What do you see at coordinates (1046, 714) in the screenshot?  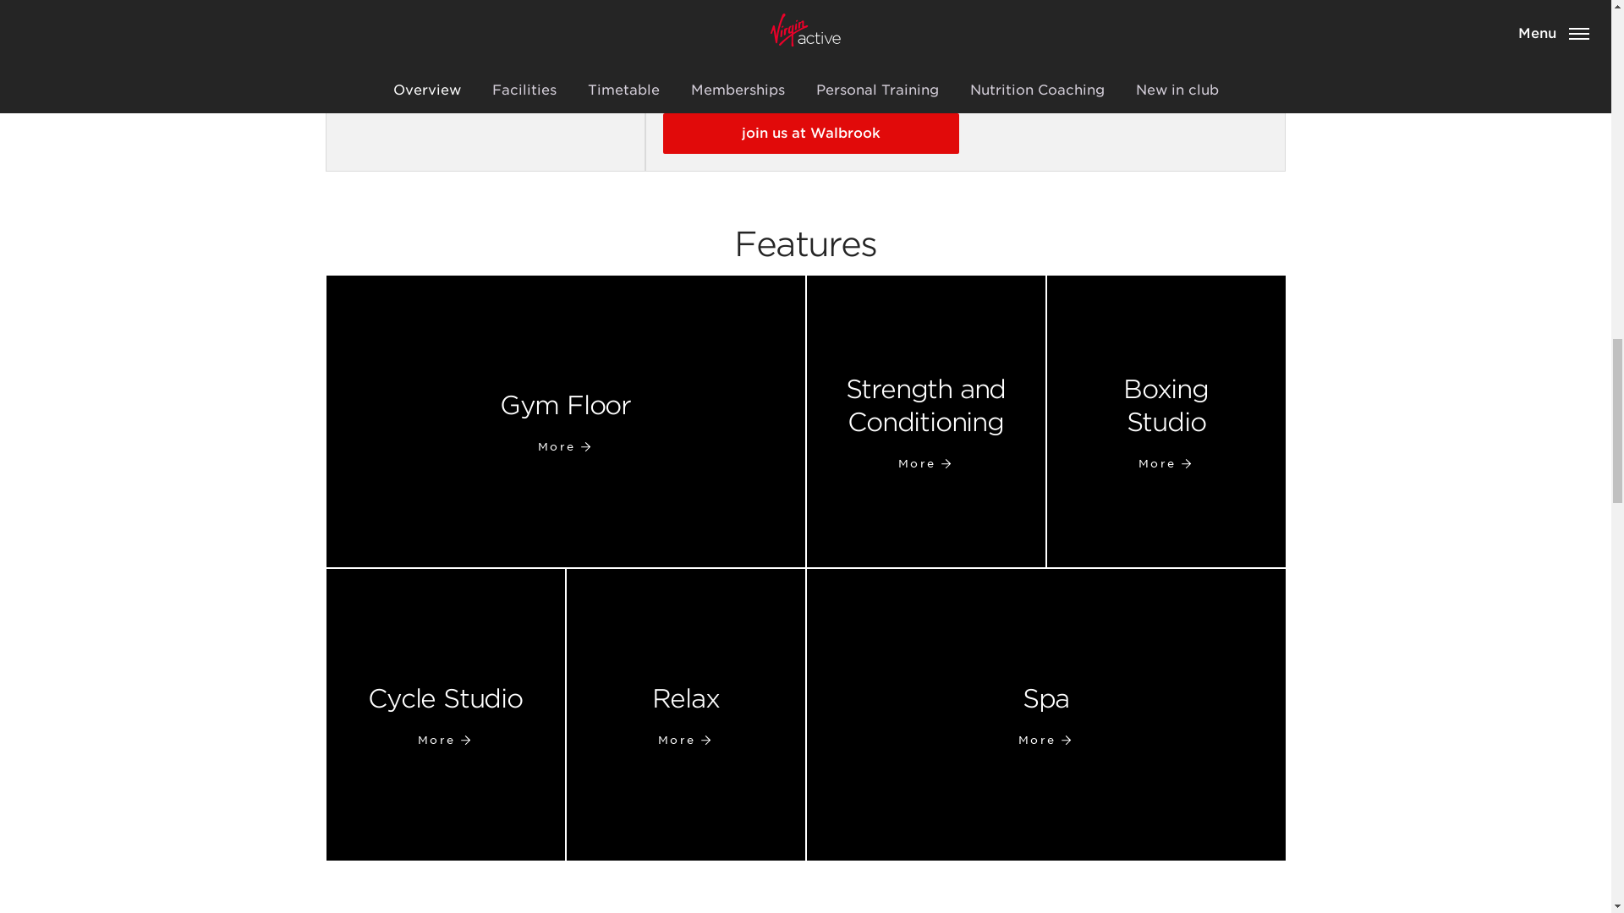 I see `join us at Walbrook` at bounding box center [1046, 714].